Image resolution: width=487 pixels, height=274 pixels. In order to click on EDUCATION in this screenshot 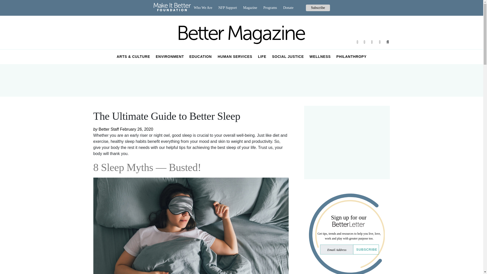, I will do `click(200, 57)`.